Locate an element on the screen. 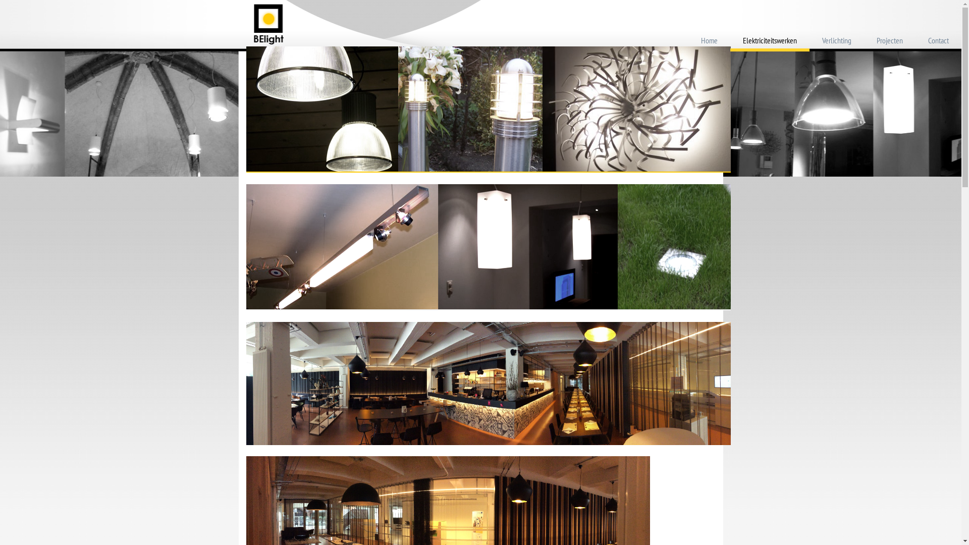 This screenshot has height=545, width=969.   is located at coordinates (489, 247).